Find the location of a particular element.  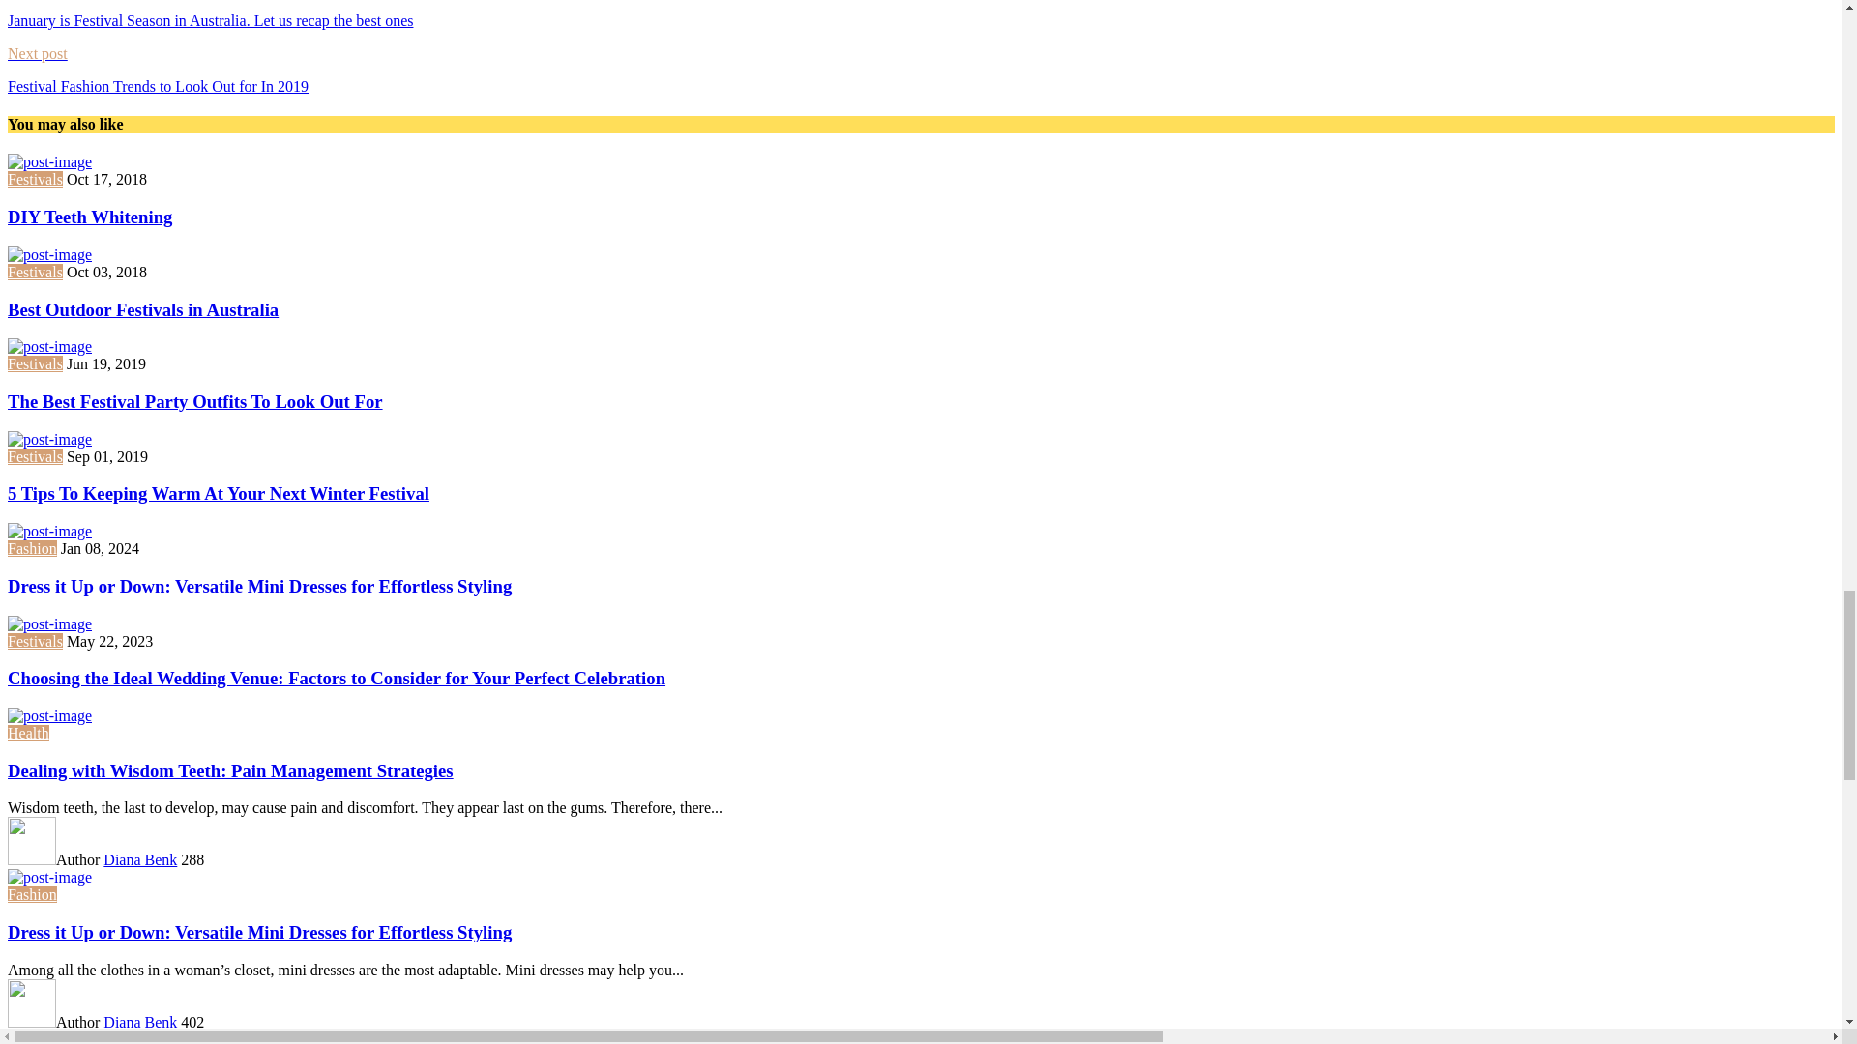

Festivals is located at coordinates (35, 180).